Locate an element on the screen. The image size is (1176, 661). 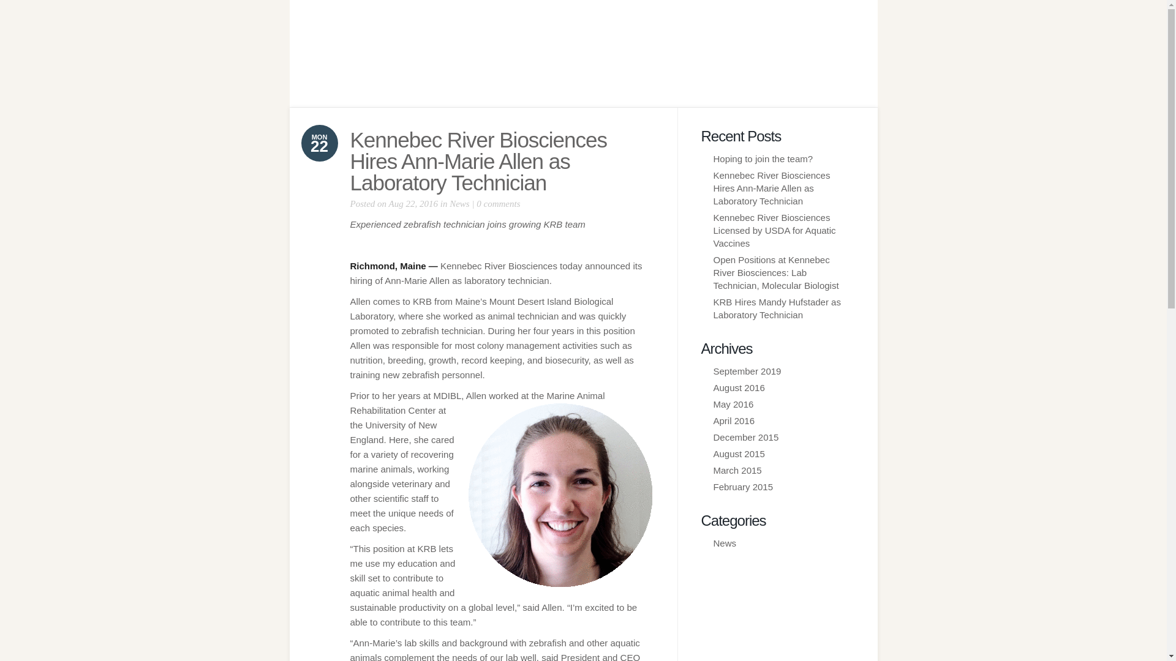
KRB Hires Mandy Hufstader as Laboratory Technician is located at coordinates (777, 308).